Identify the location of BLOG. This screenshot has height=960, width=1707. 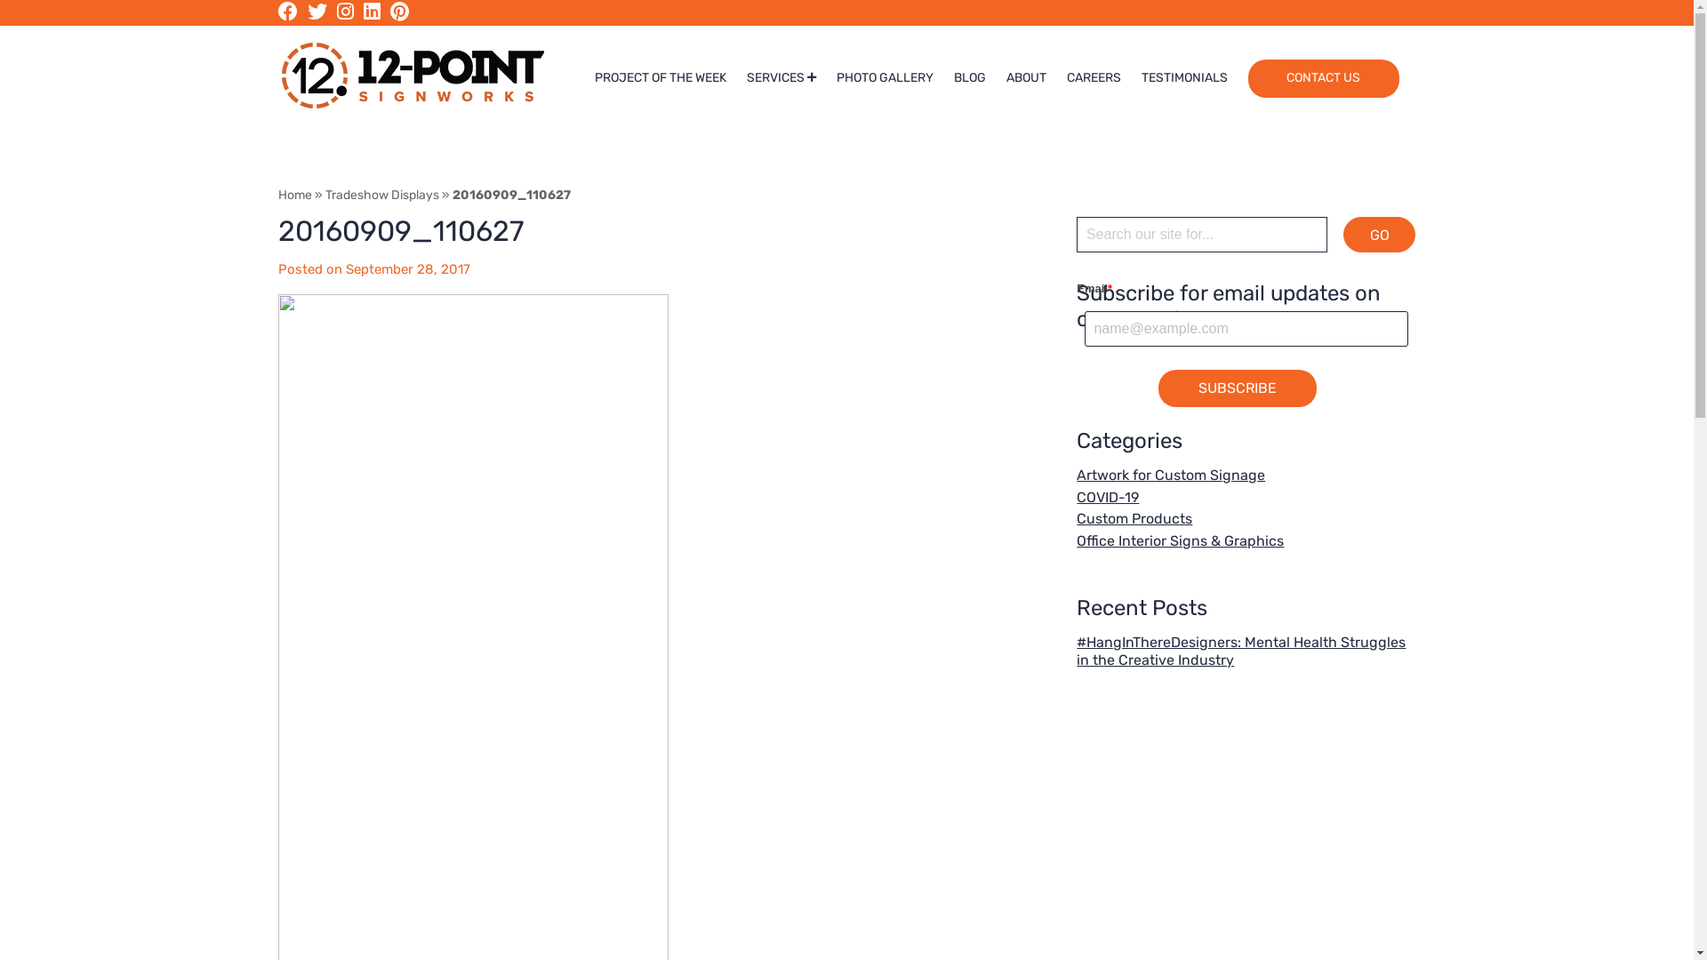
(970, 78).